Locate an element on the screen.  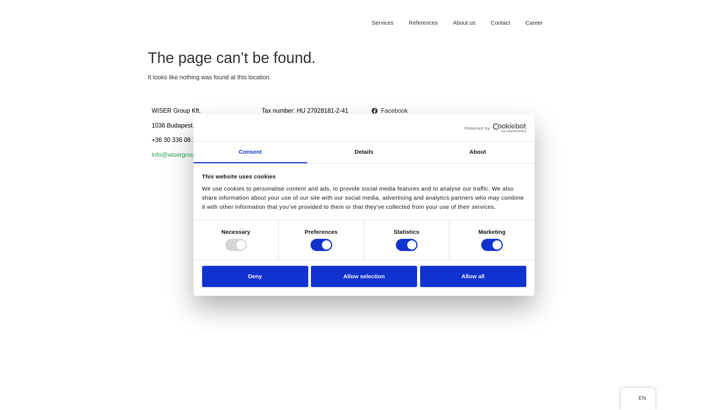
Details is located at coordinates (364, 152).